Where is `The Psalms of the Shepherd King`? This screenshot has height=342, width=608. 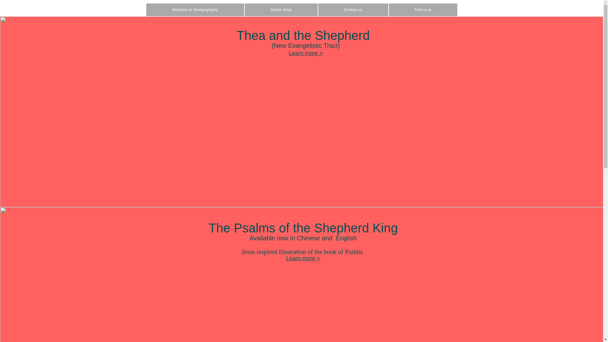 The Psalms of the Shepherd King is located at coordinates (303, 228).